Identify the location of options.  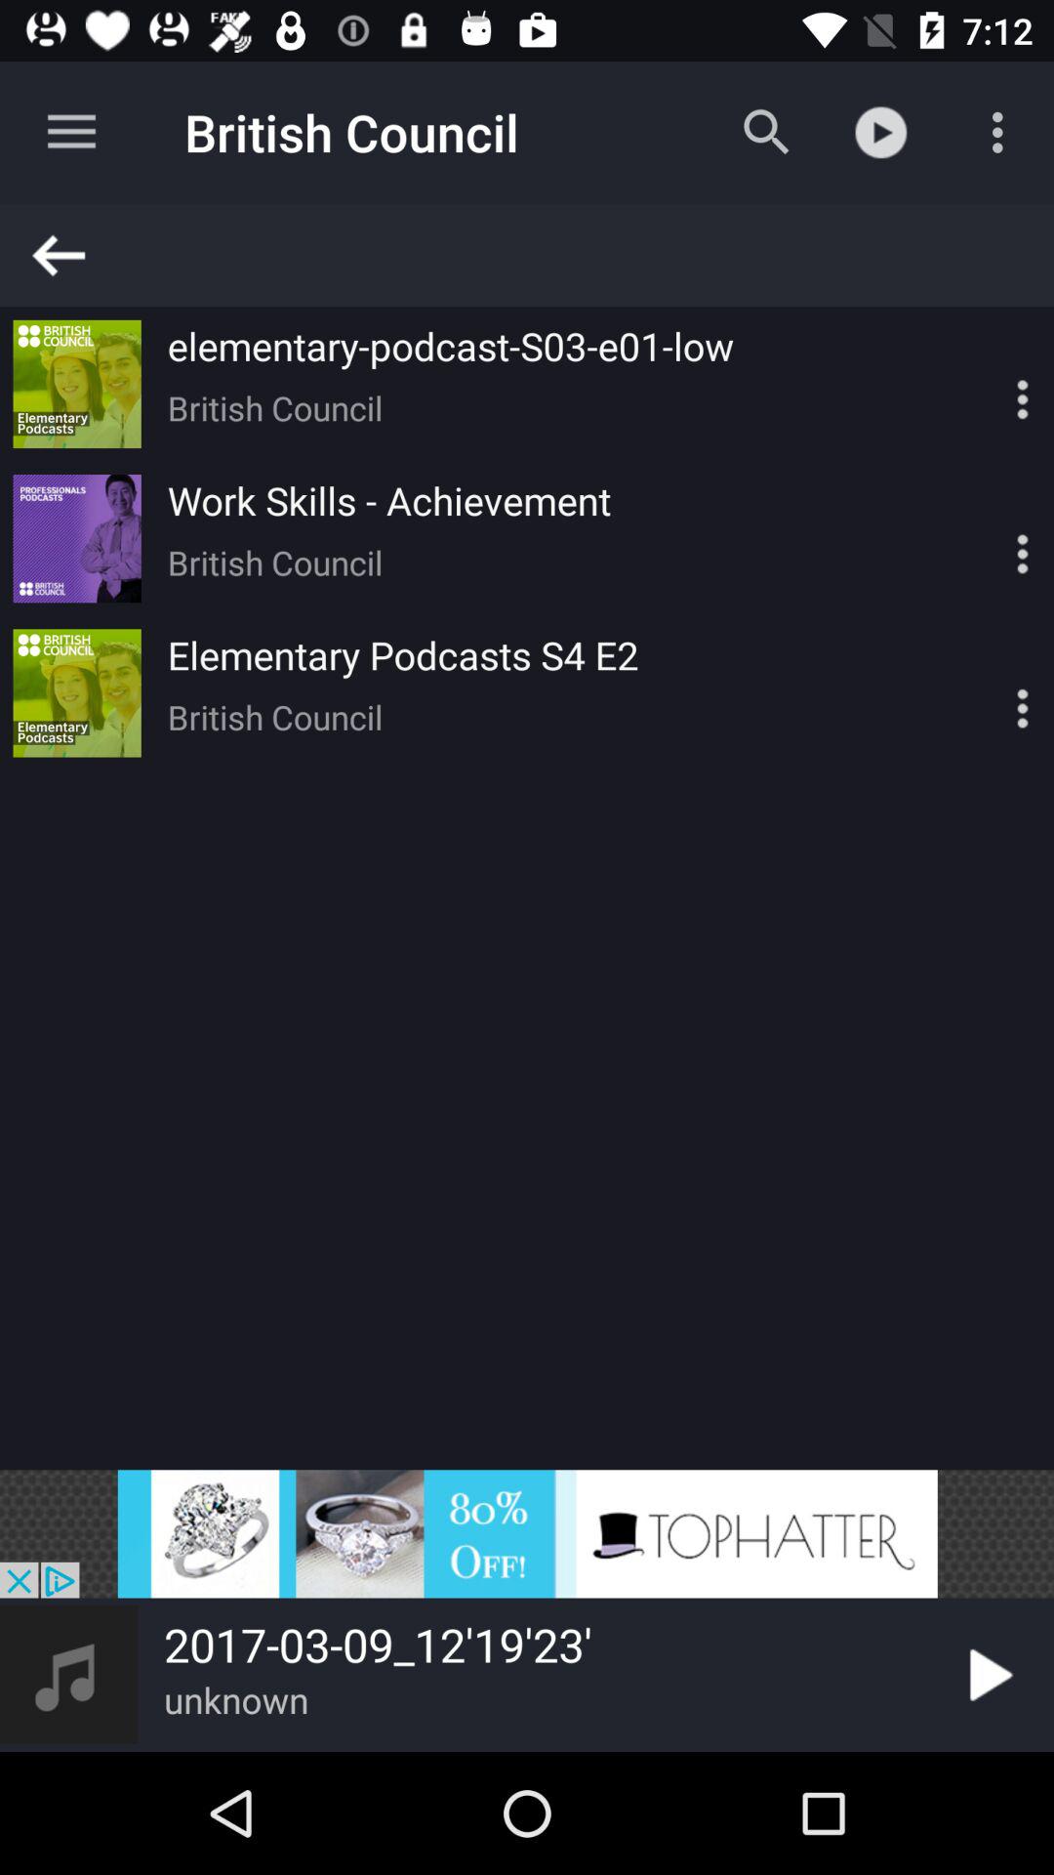
(989, 693).